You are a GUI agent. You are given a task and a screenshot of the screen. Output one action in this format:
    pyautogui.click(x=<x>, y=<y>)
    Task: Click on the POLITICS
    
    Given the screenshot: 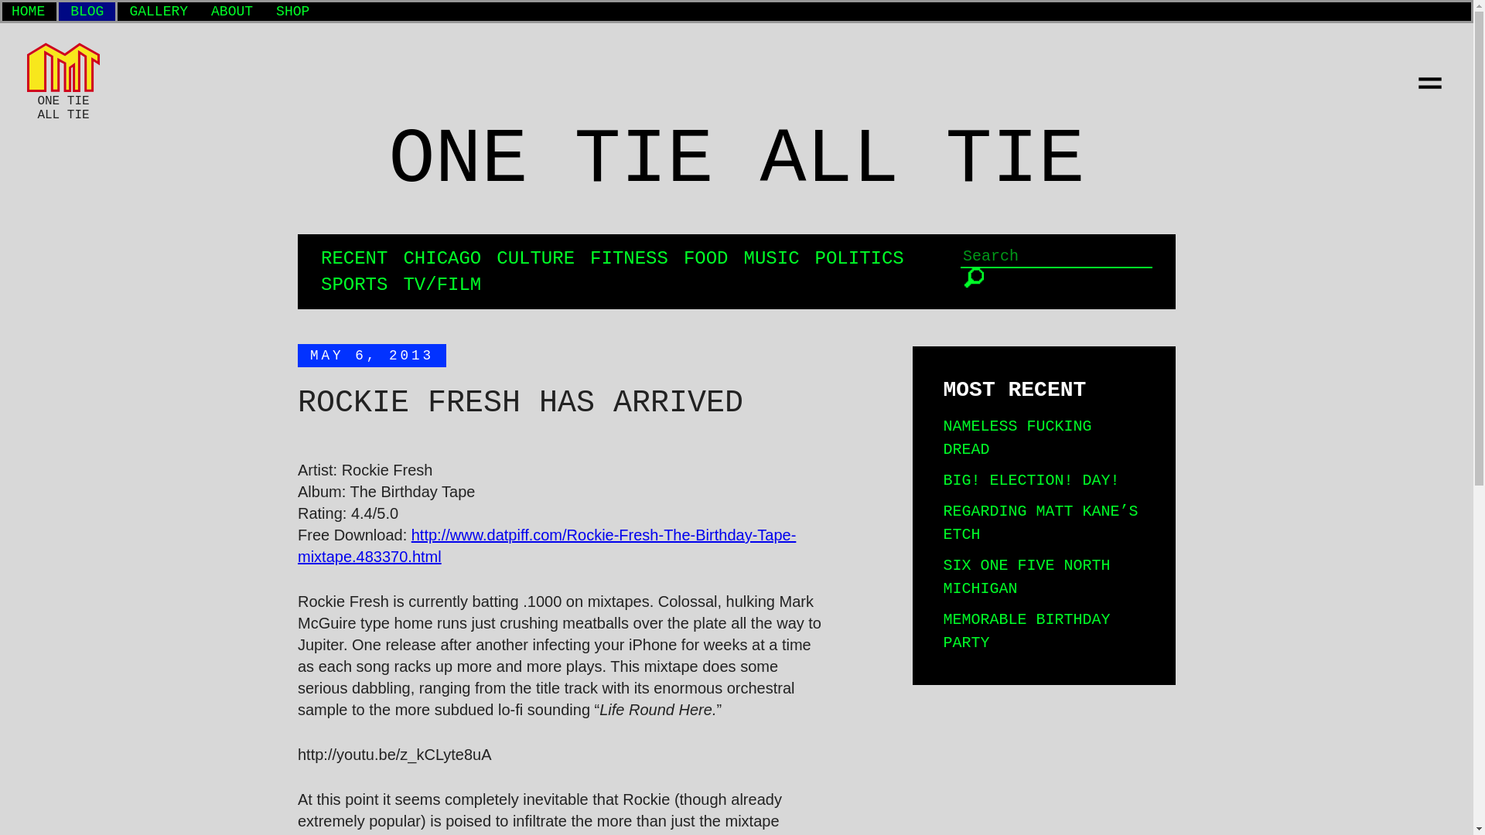 What is the action you would take?
    pyautogui.click(x=860, y=258)
    